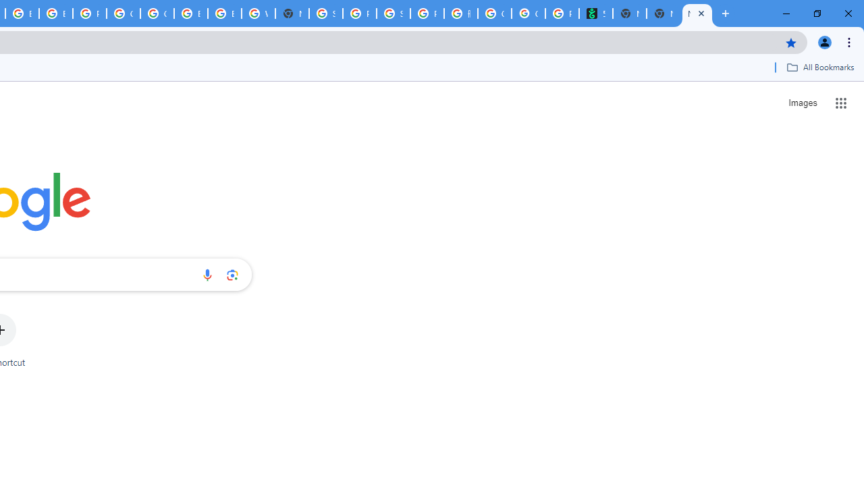 Image resolution: width=864 pixels, height=486 pixels. I want to click on Browse Chrome as a guest - Computer - Google Chrome Help, so click(191, 13).